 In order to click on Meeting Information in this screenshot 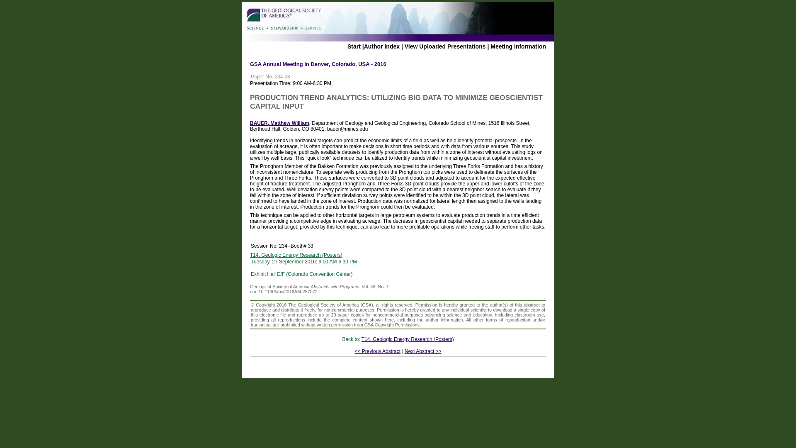, I will do `click(518, 46)`.